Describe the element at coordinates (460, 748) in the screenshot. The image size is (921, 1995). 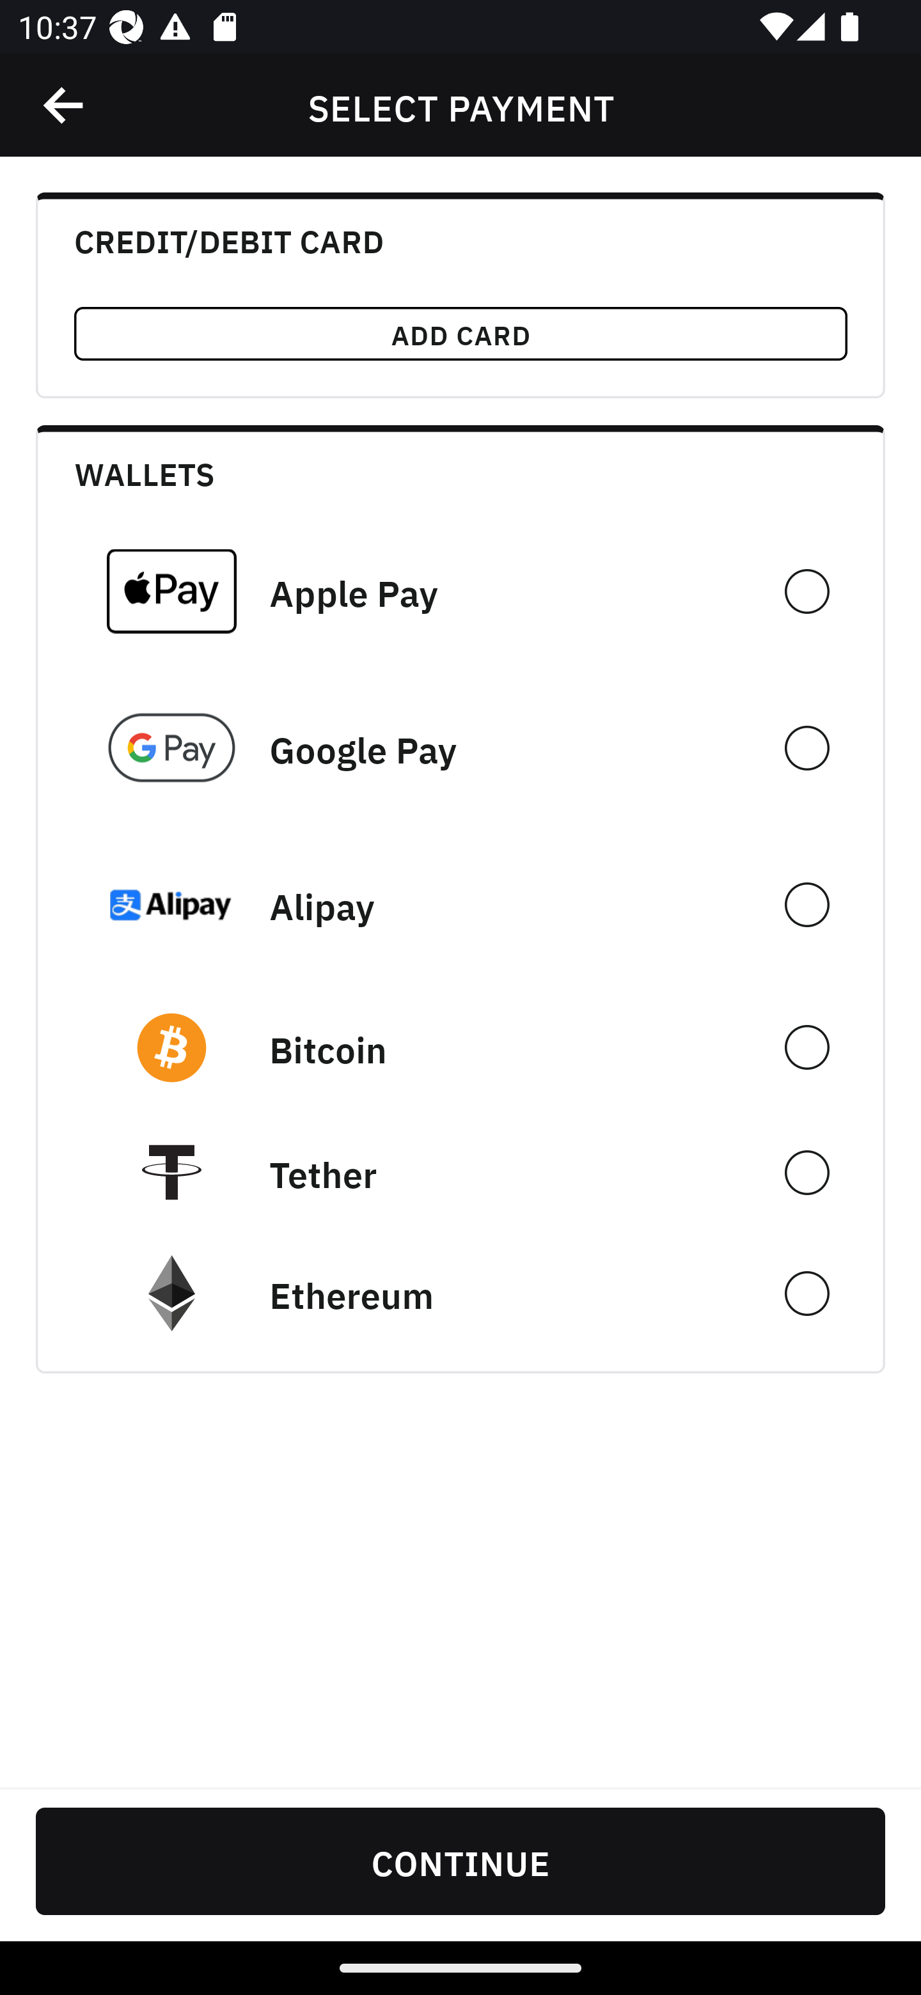
I see `Google Pay` at that location.